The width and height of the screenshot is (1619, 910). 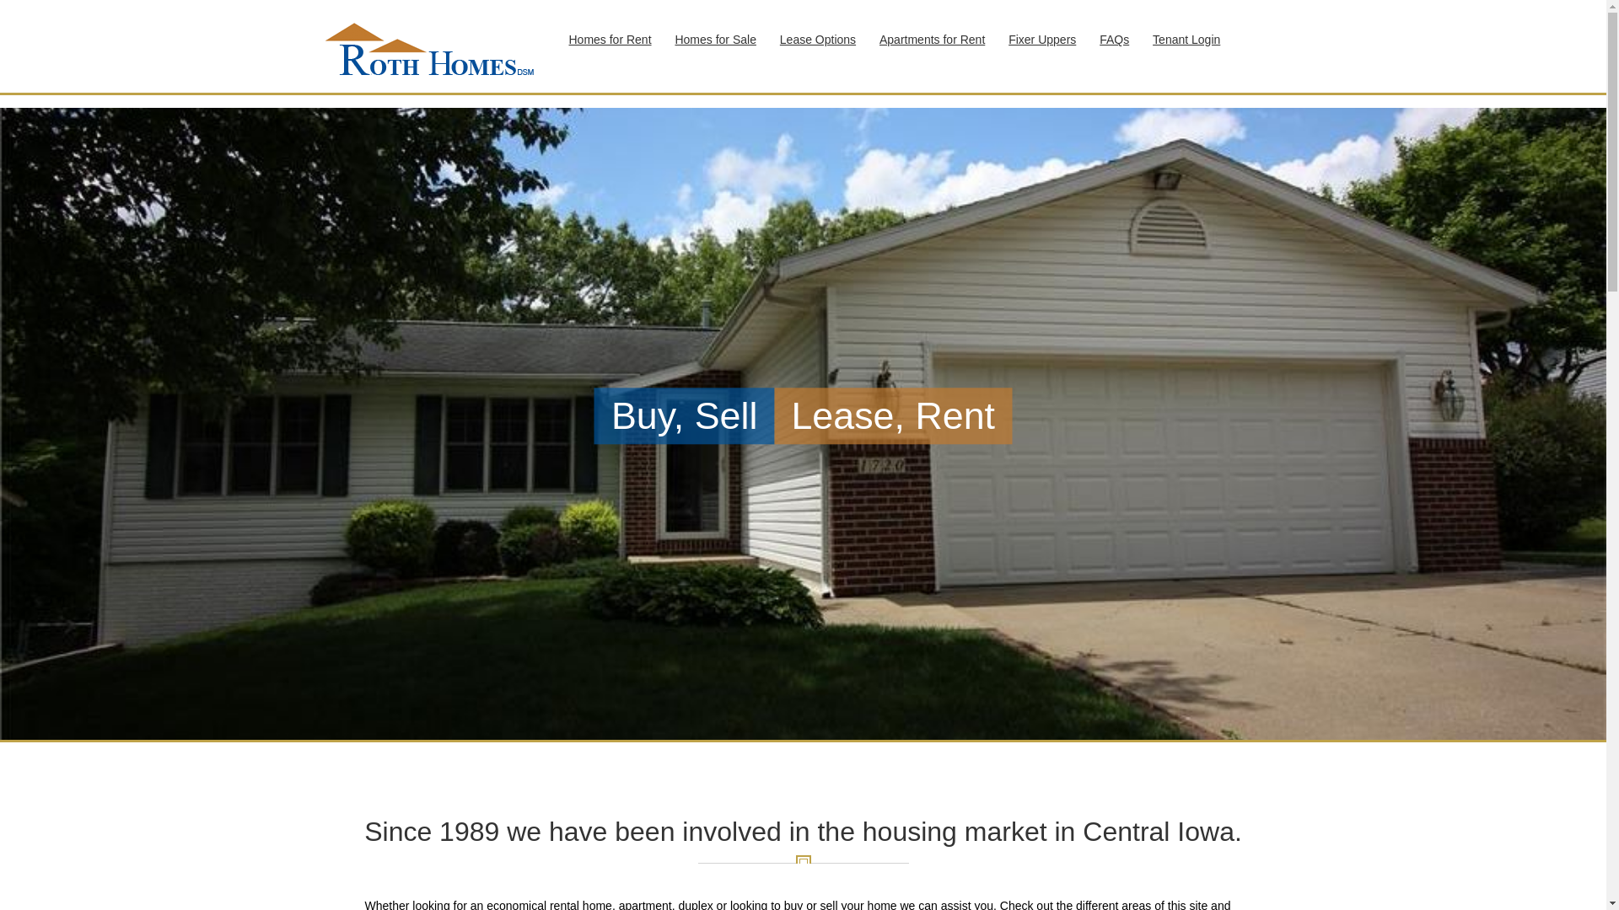 I want to click on FAQs, so click(x=1115, y=39).